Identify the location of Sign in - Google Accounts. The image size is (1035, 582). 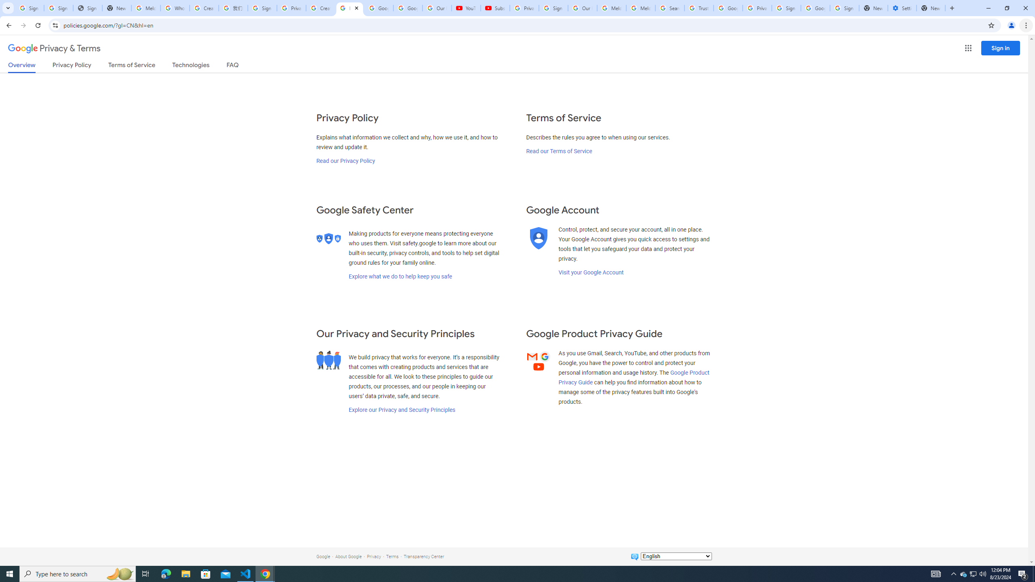
(553, 8).